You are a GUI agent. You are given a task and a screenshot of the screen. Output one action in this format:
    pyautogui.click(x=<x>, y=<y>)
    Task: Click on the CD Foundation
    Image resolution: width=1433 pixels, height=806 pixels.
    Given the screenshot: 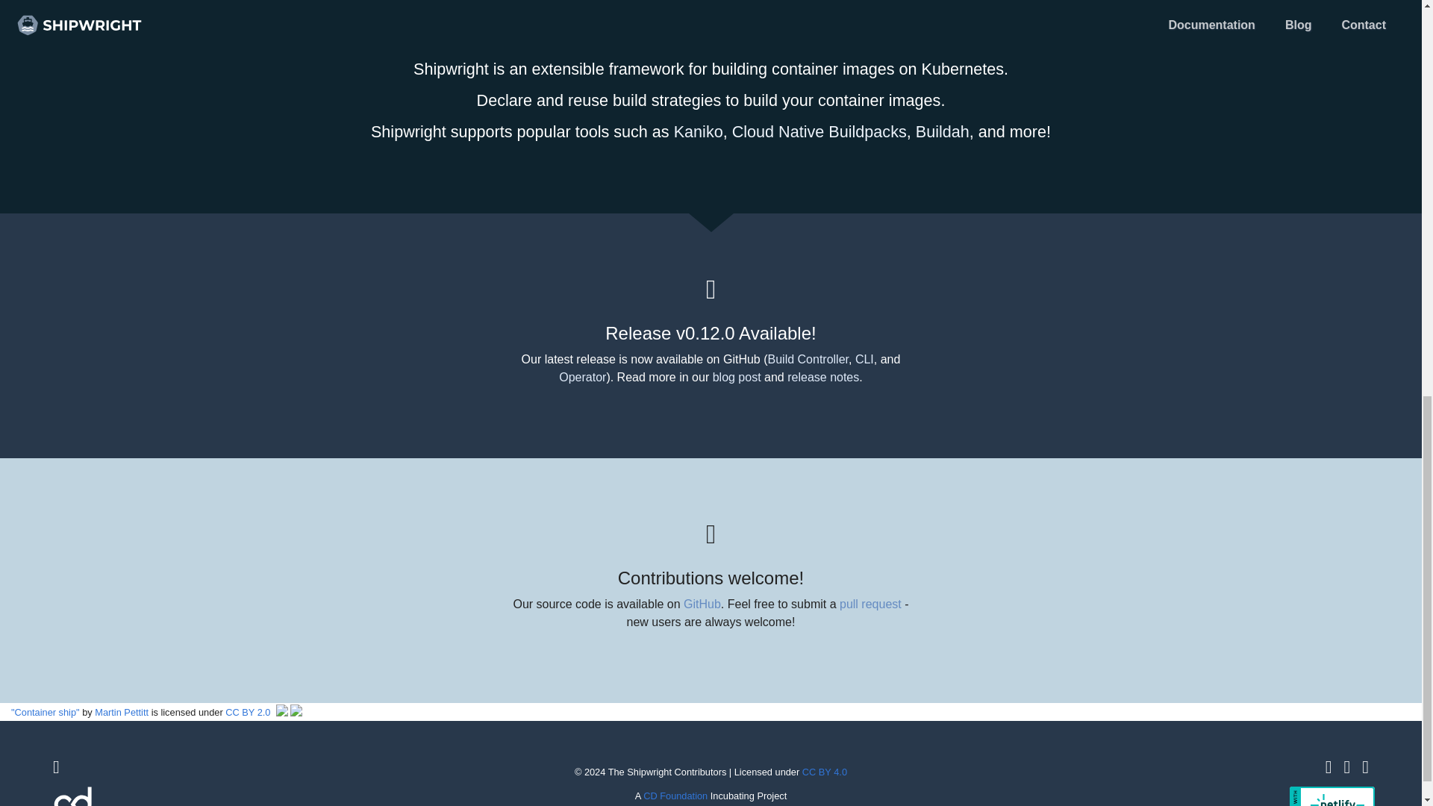 What is the action you would take?
    pyautogui.click(x=675, y=796)
    